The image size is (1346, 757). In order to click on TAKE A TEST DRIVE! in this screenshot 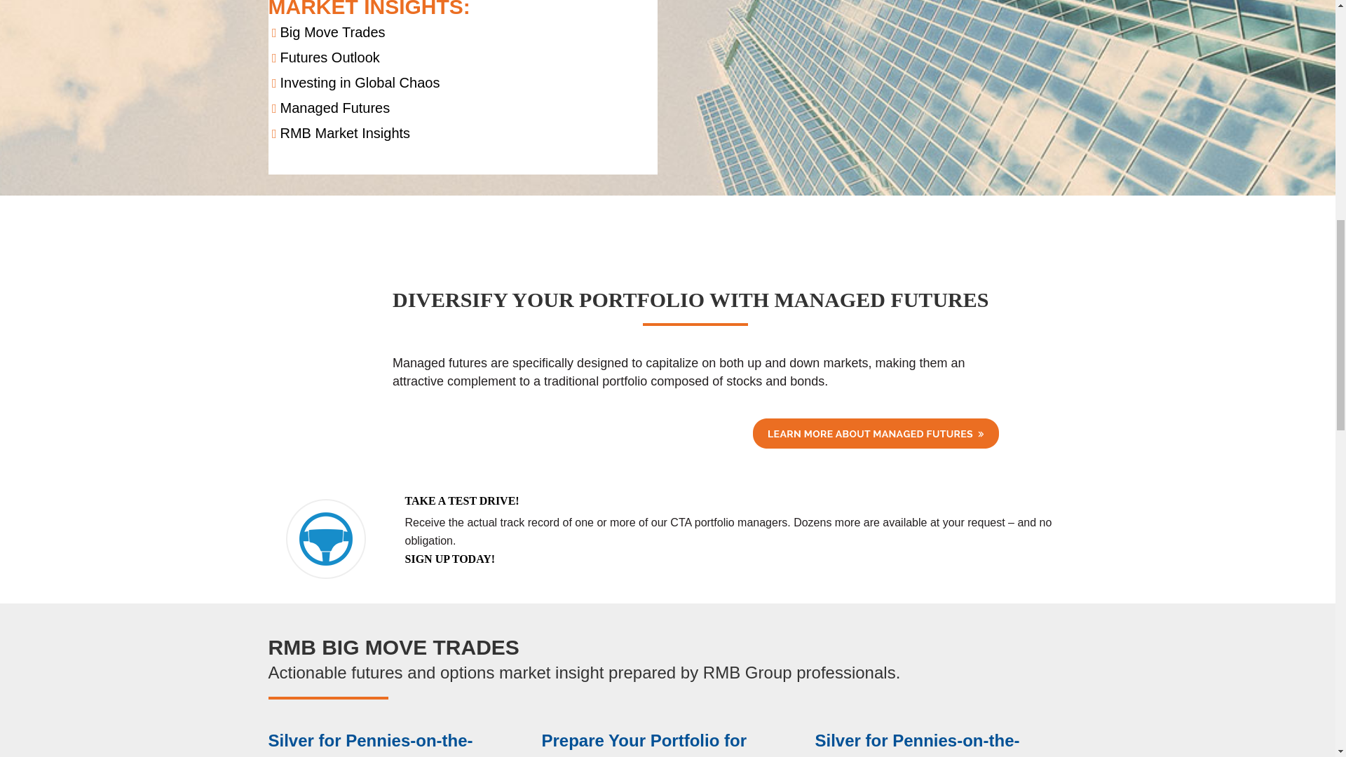, I will do `click(462, 500)`.